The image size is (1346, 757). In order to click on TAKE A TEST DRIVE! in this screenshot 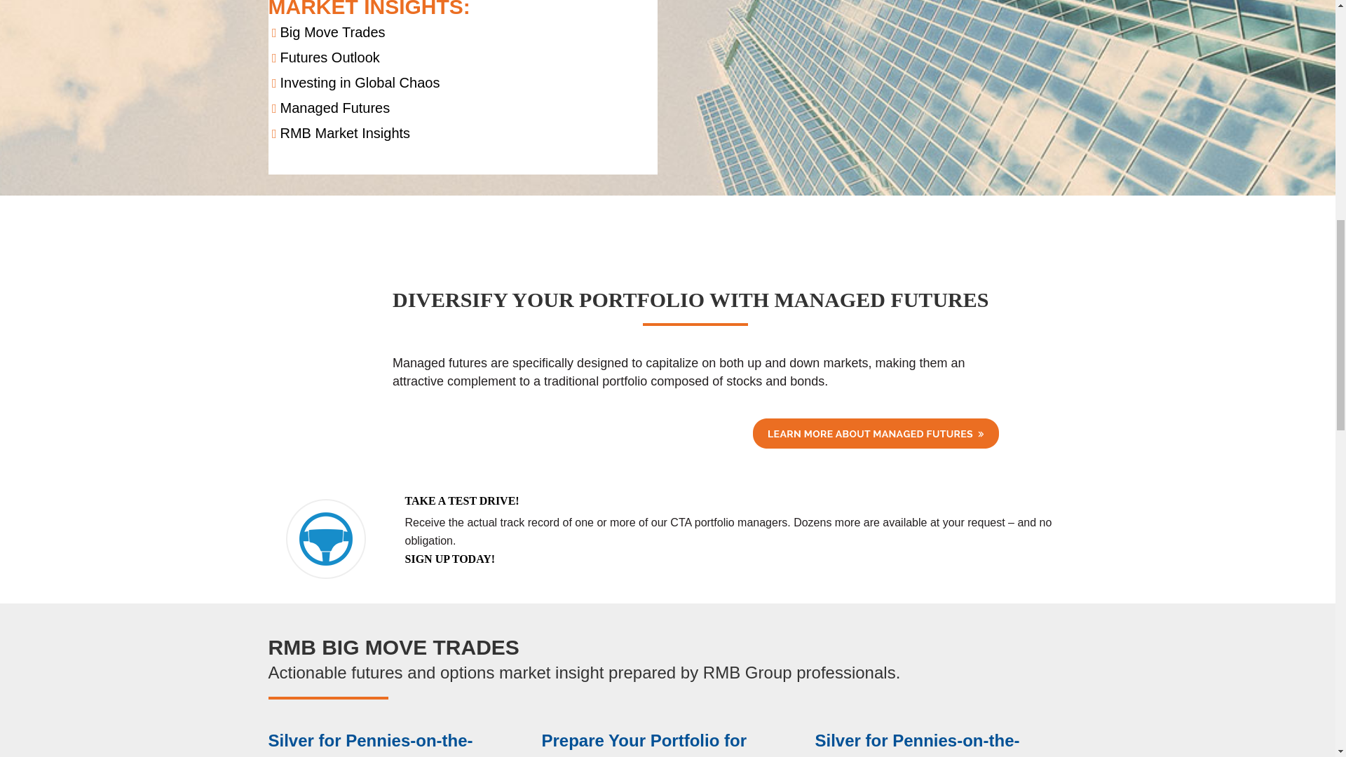, I will do `click(462, 500)`.